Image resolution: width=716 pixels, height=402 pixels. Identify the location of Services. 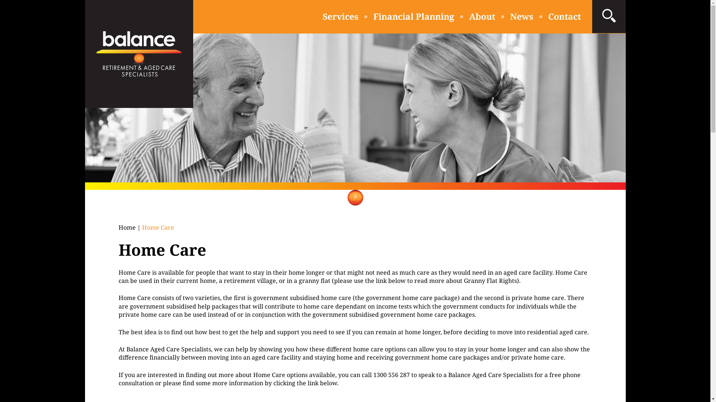
(340, 16).